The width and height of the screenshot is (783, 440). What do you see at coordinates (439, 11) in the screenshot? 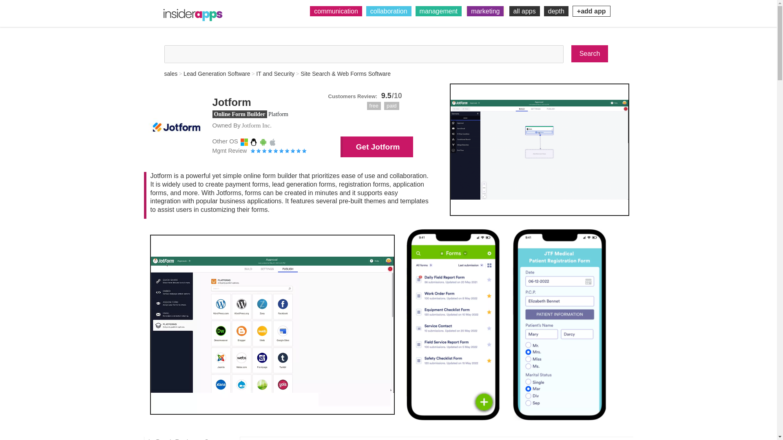
I see `management` at bounding box center [439, 11].